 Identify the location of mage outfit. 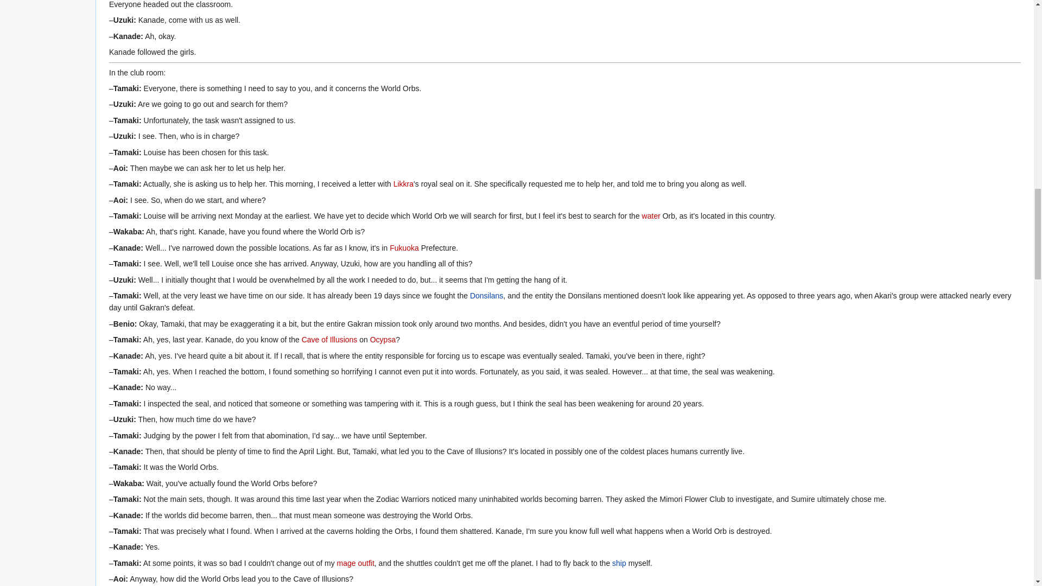
(355, 563).